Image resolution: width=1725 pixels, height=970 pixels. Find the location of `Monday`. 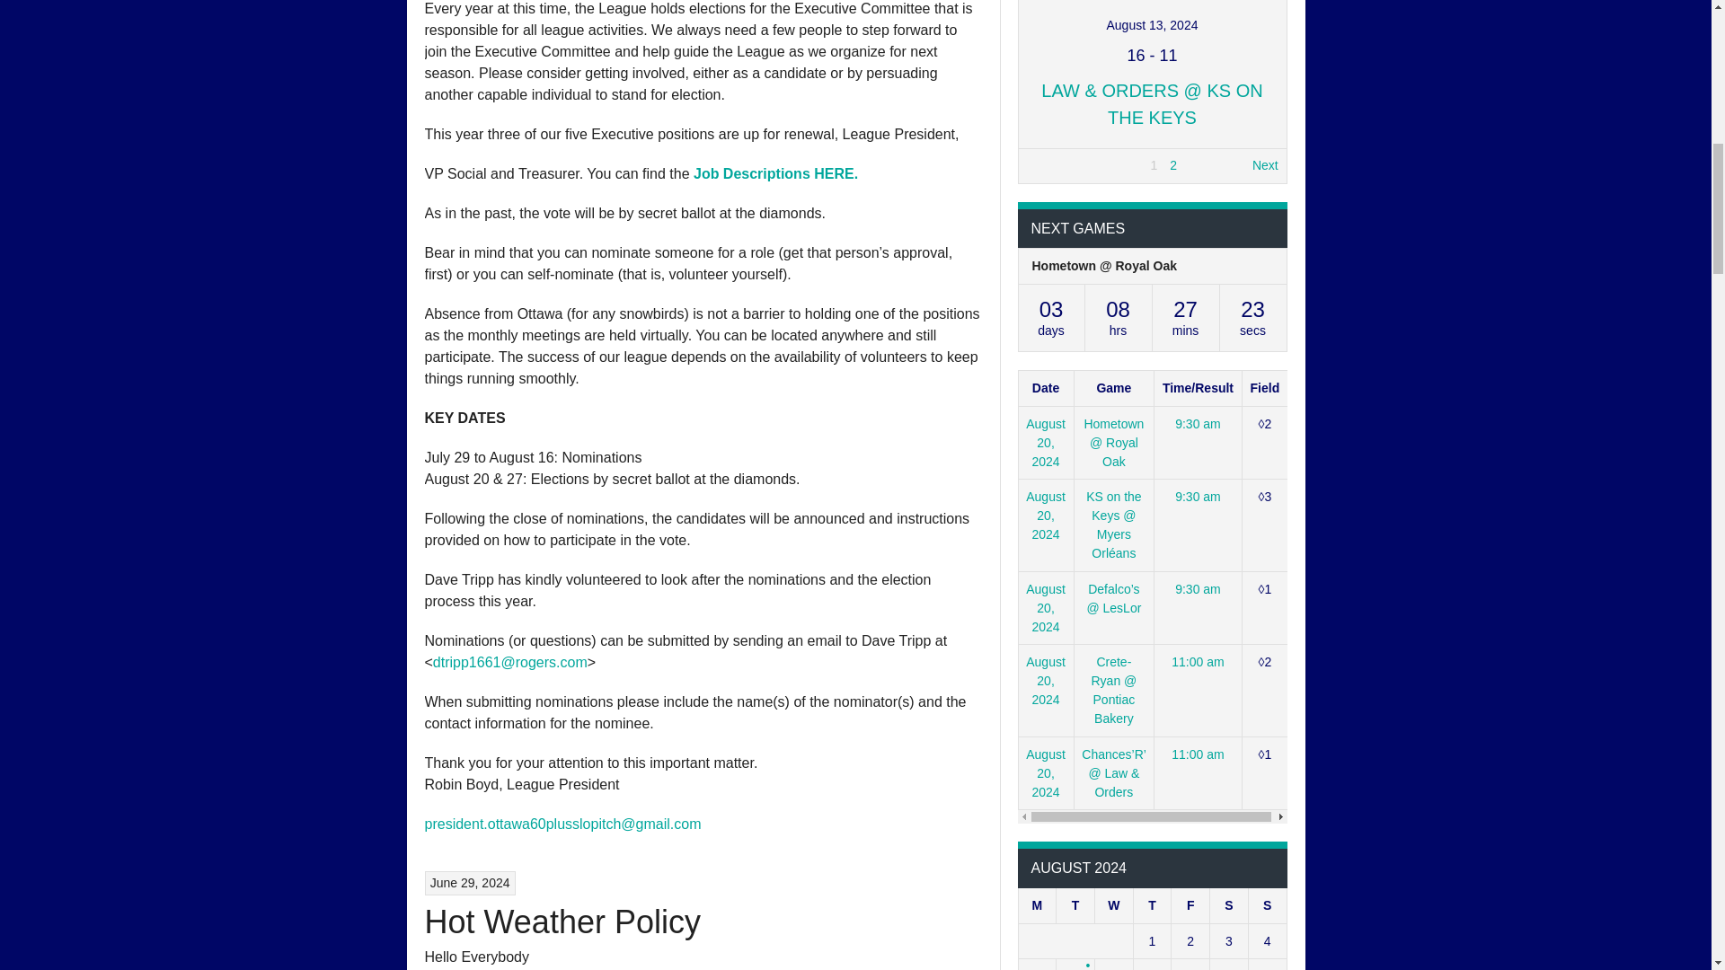

Monday is located at coordinates (1037, 906).